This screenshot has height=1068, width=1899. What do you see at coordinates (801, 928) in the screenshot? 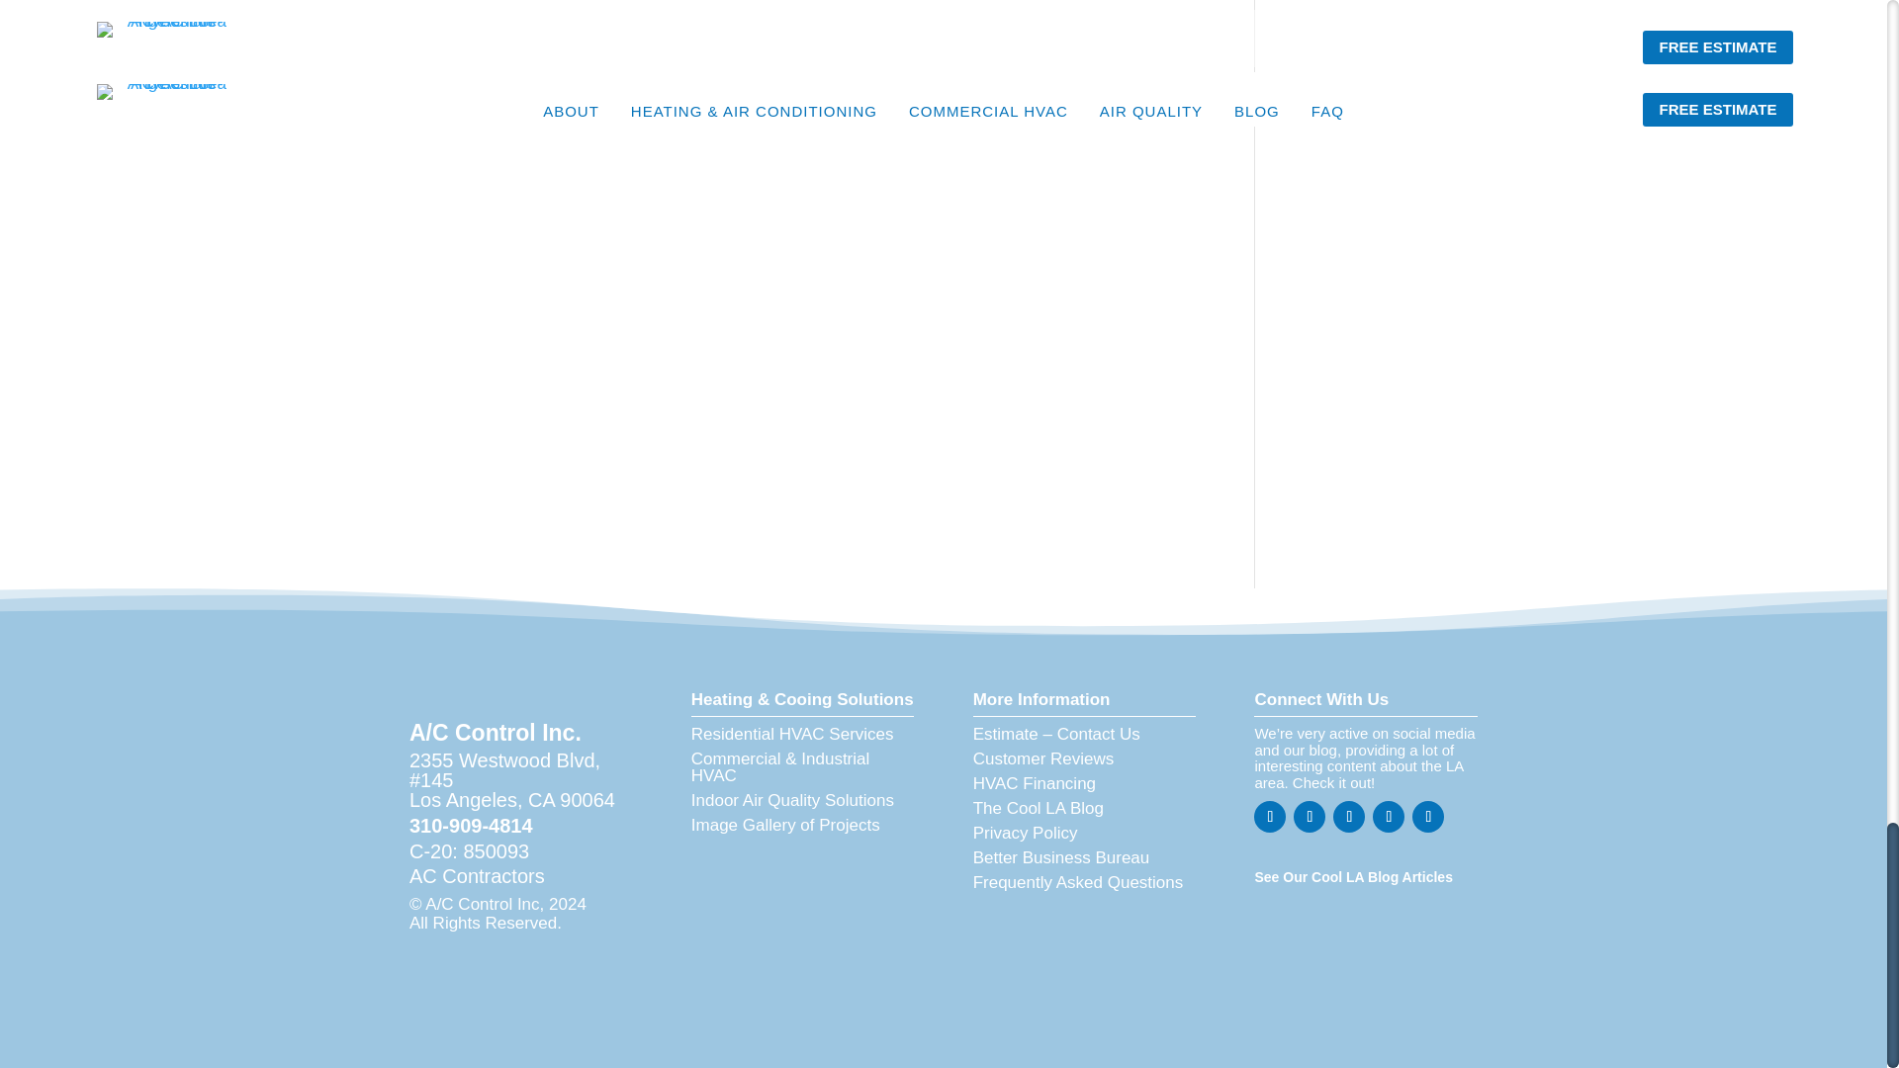
I see `verteran-approved` at bounding box center [801, 928].